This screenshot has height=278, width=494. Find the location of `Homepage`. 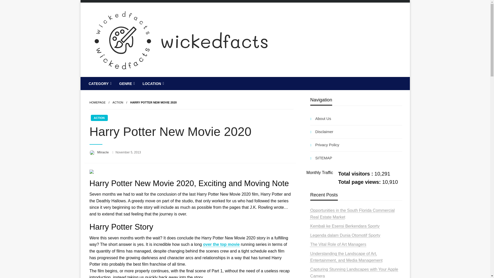

Homepage is located at coordinates (97, 102).